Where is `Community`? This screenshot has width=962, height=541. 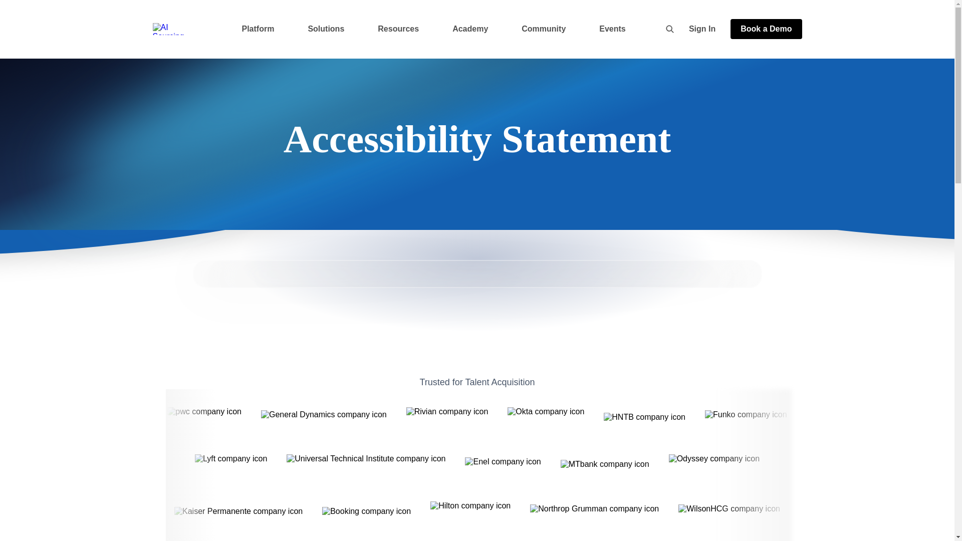 Community is located at coordinates (547, 29).